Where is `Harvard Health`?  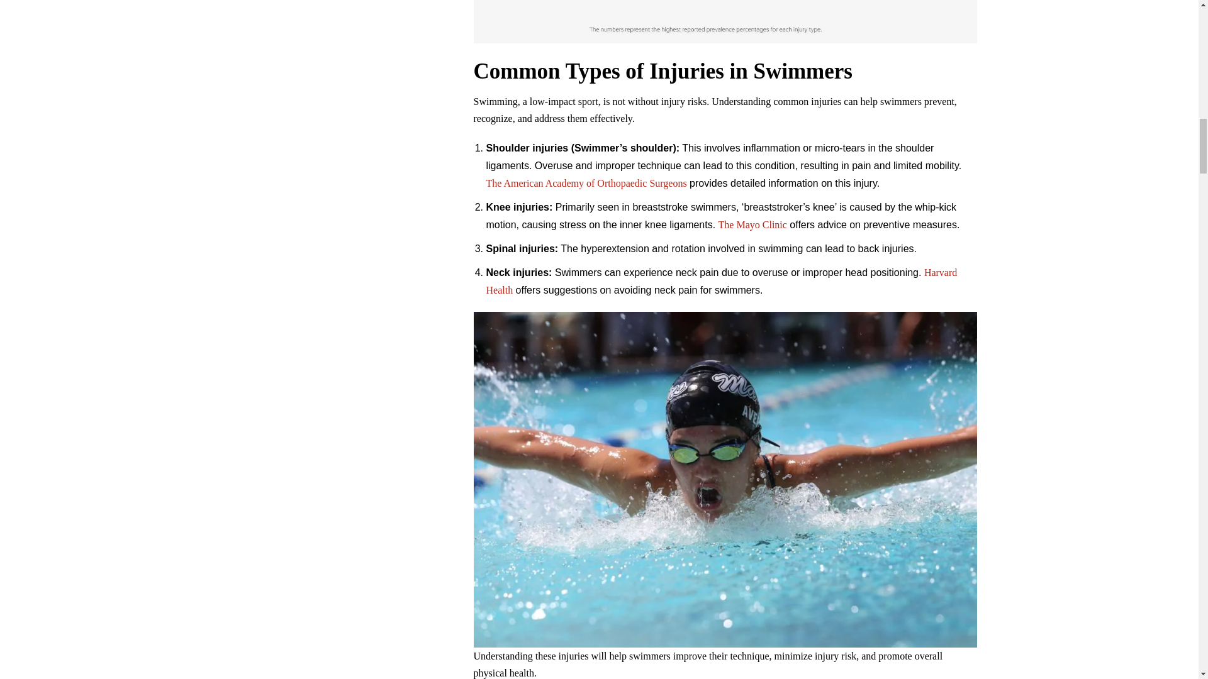
Harvard Health is located at coordinates (721, 281).